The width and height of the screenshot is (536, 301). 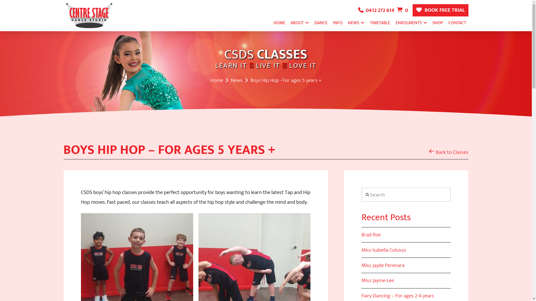 I want to click on NEWS, so click(x=356, y=23).